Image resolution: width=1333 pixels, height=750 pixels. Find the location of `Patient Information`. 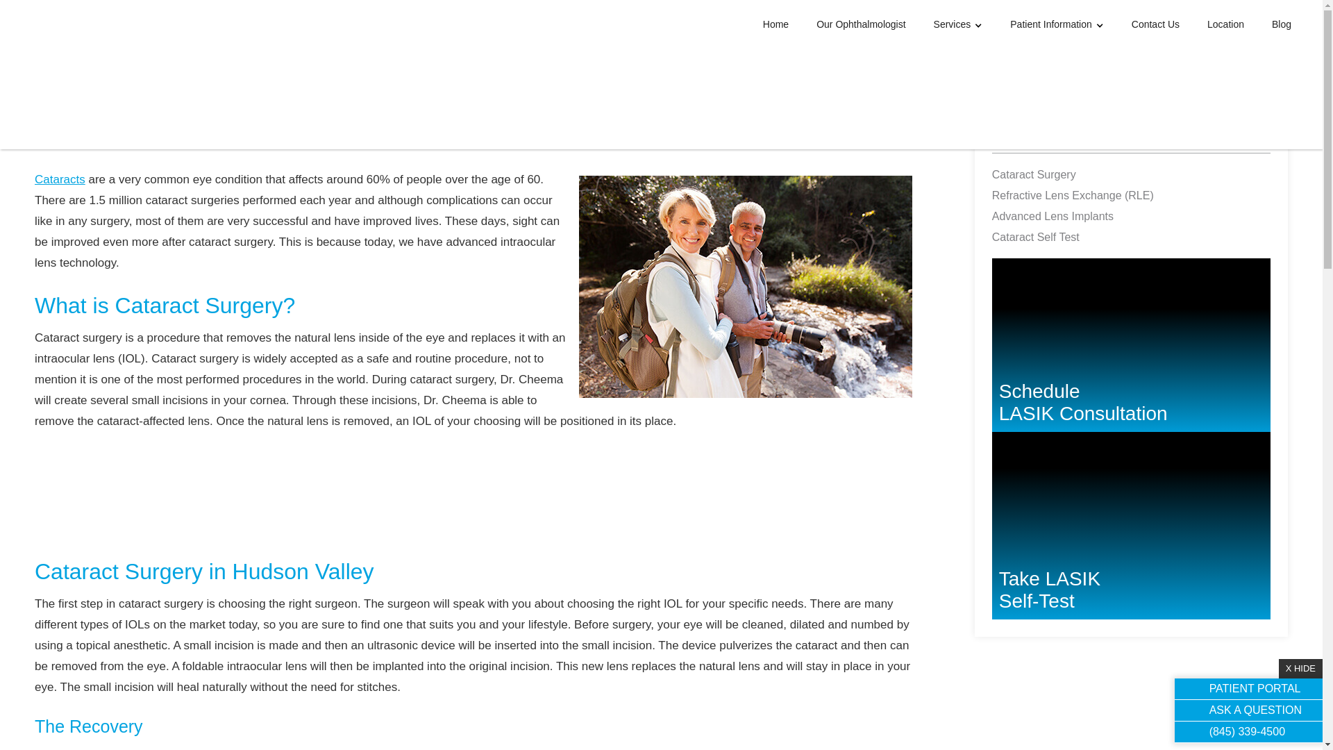

Patient Information is located at coordinates (1057, 25).